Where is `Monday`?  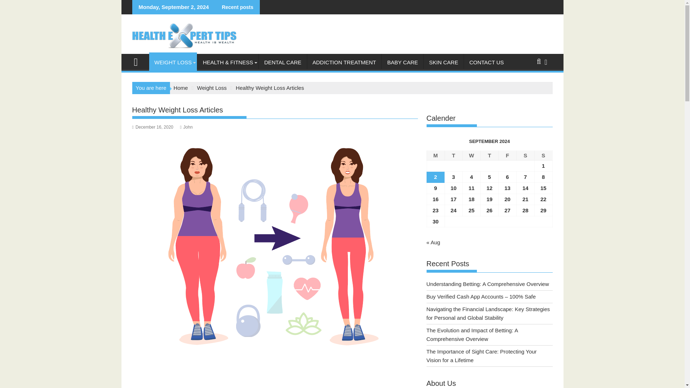
Monday is located at coordinates (435, 156).